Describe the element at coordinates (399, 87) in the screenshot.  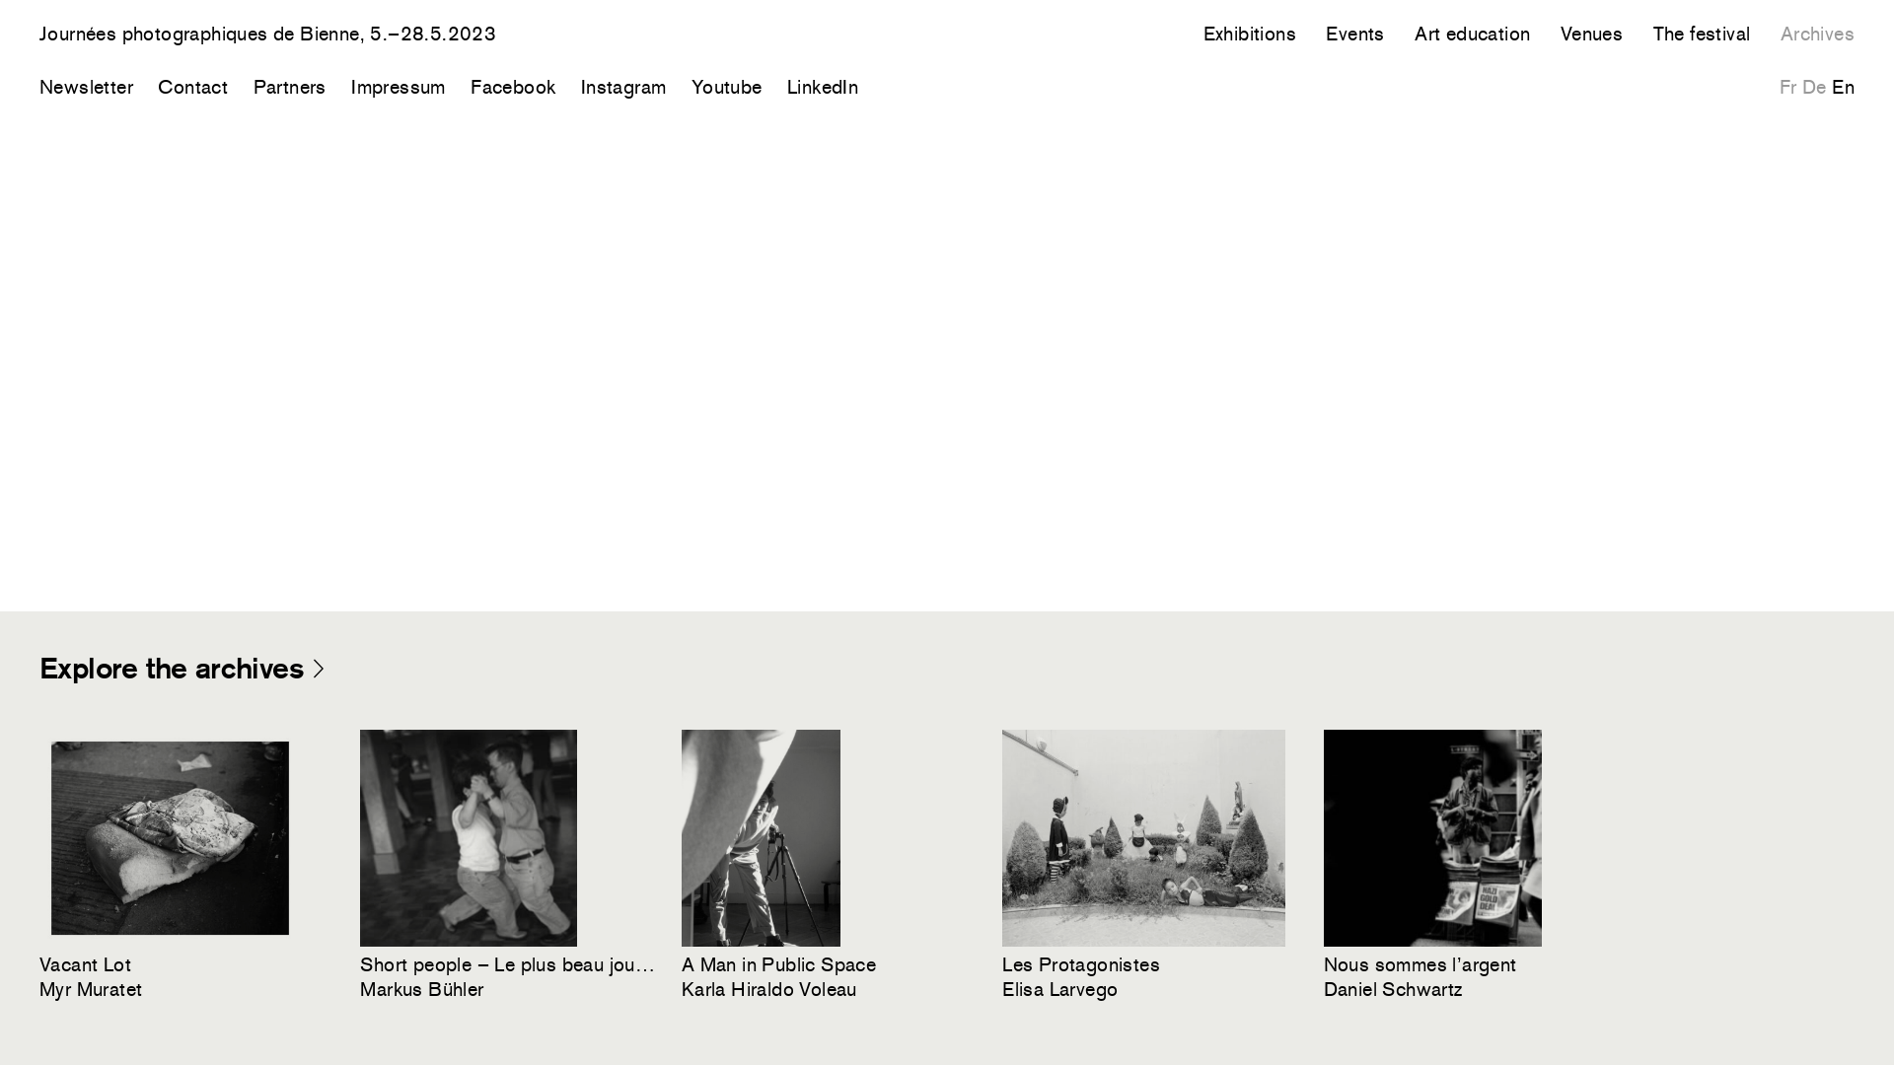
I see `Impressum` at that location.